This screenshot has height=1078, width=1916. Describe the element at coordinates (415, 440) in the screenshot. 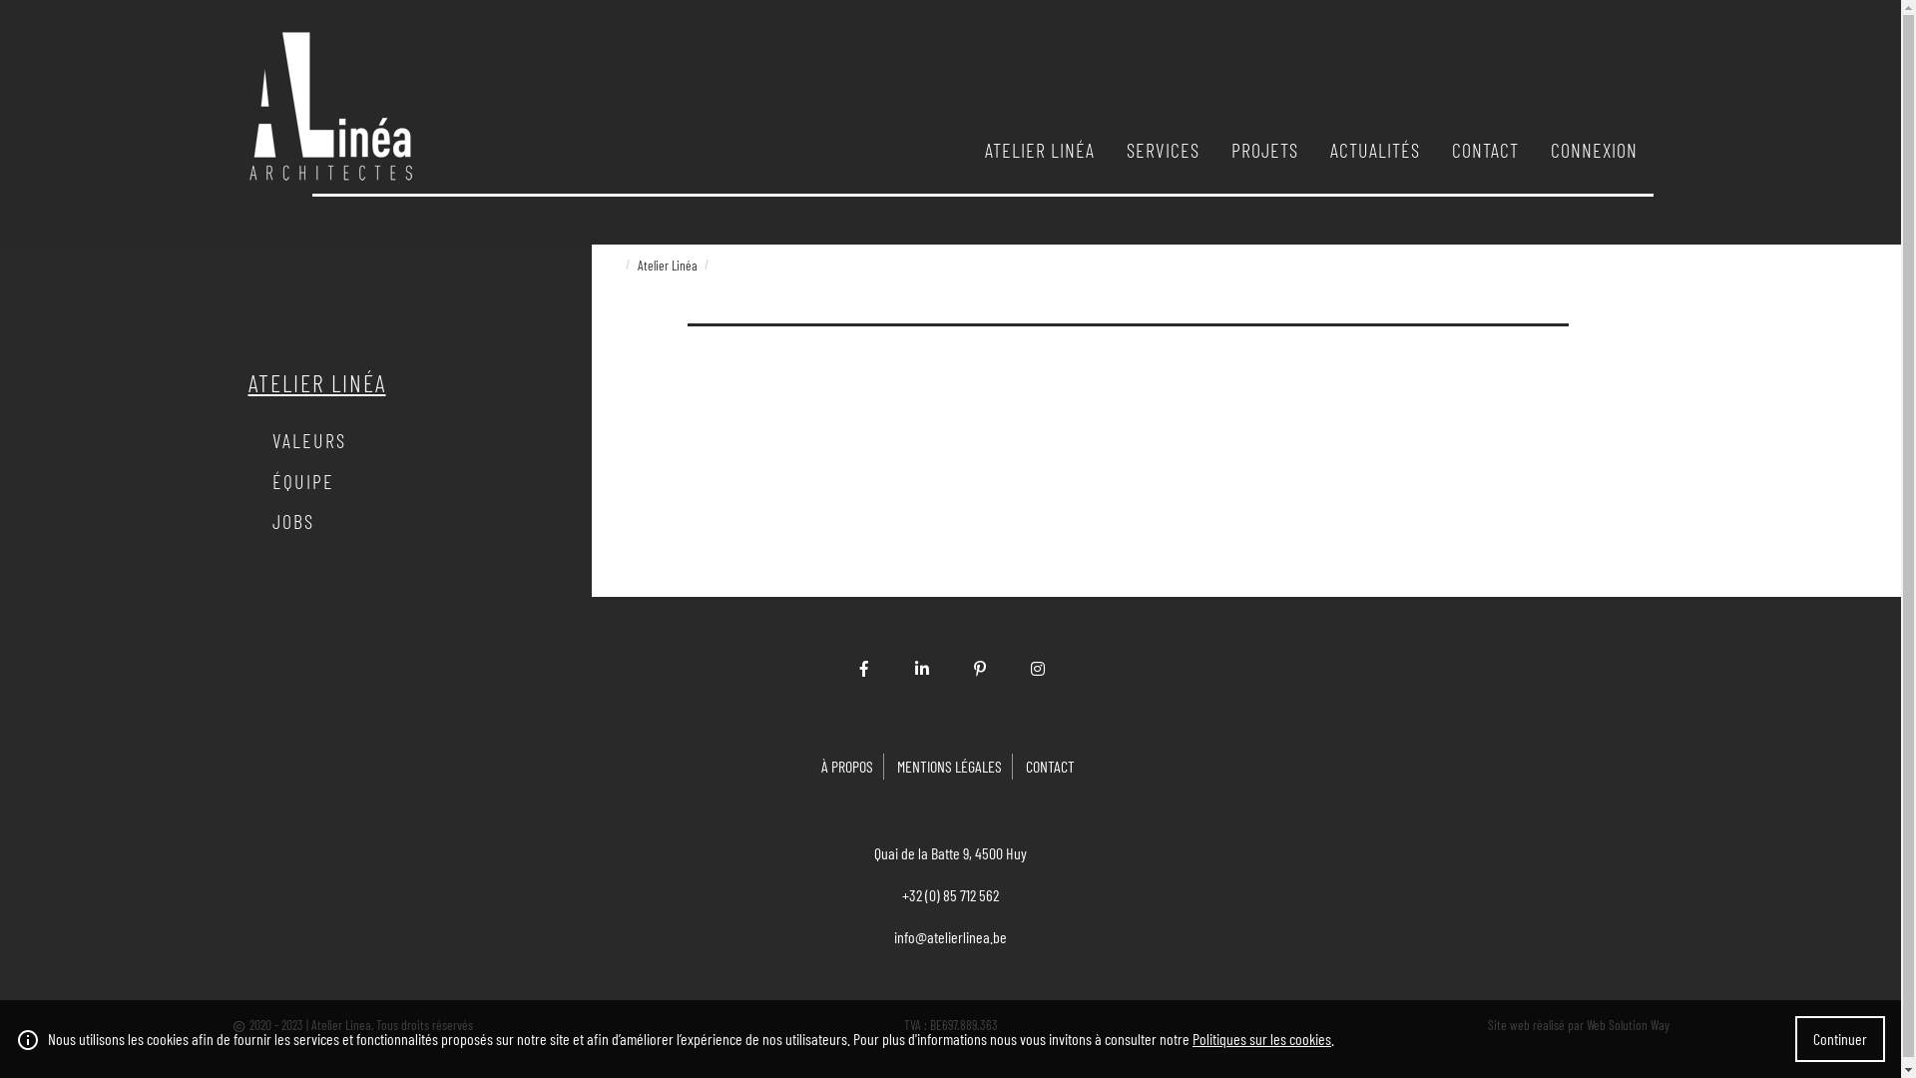

I see `VALEURS` at that location.